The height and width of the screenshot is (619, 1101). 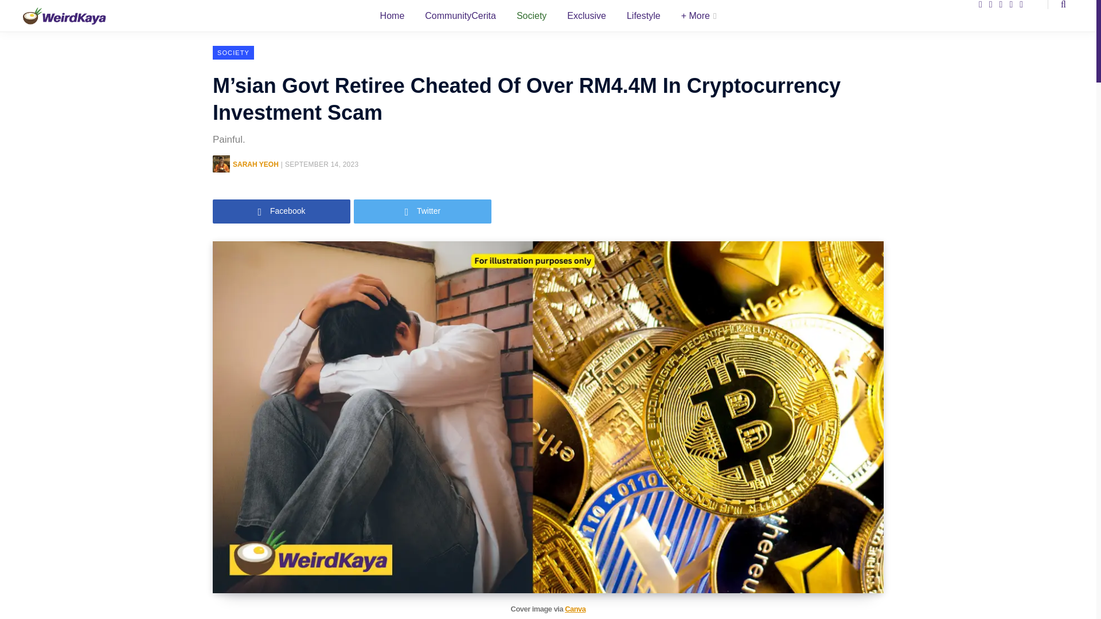 What do you see at coordinates (322, 164) in the screenshot?
I see `SEPTEMBER 14, 2023` at bounding box center [322, 164].